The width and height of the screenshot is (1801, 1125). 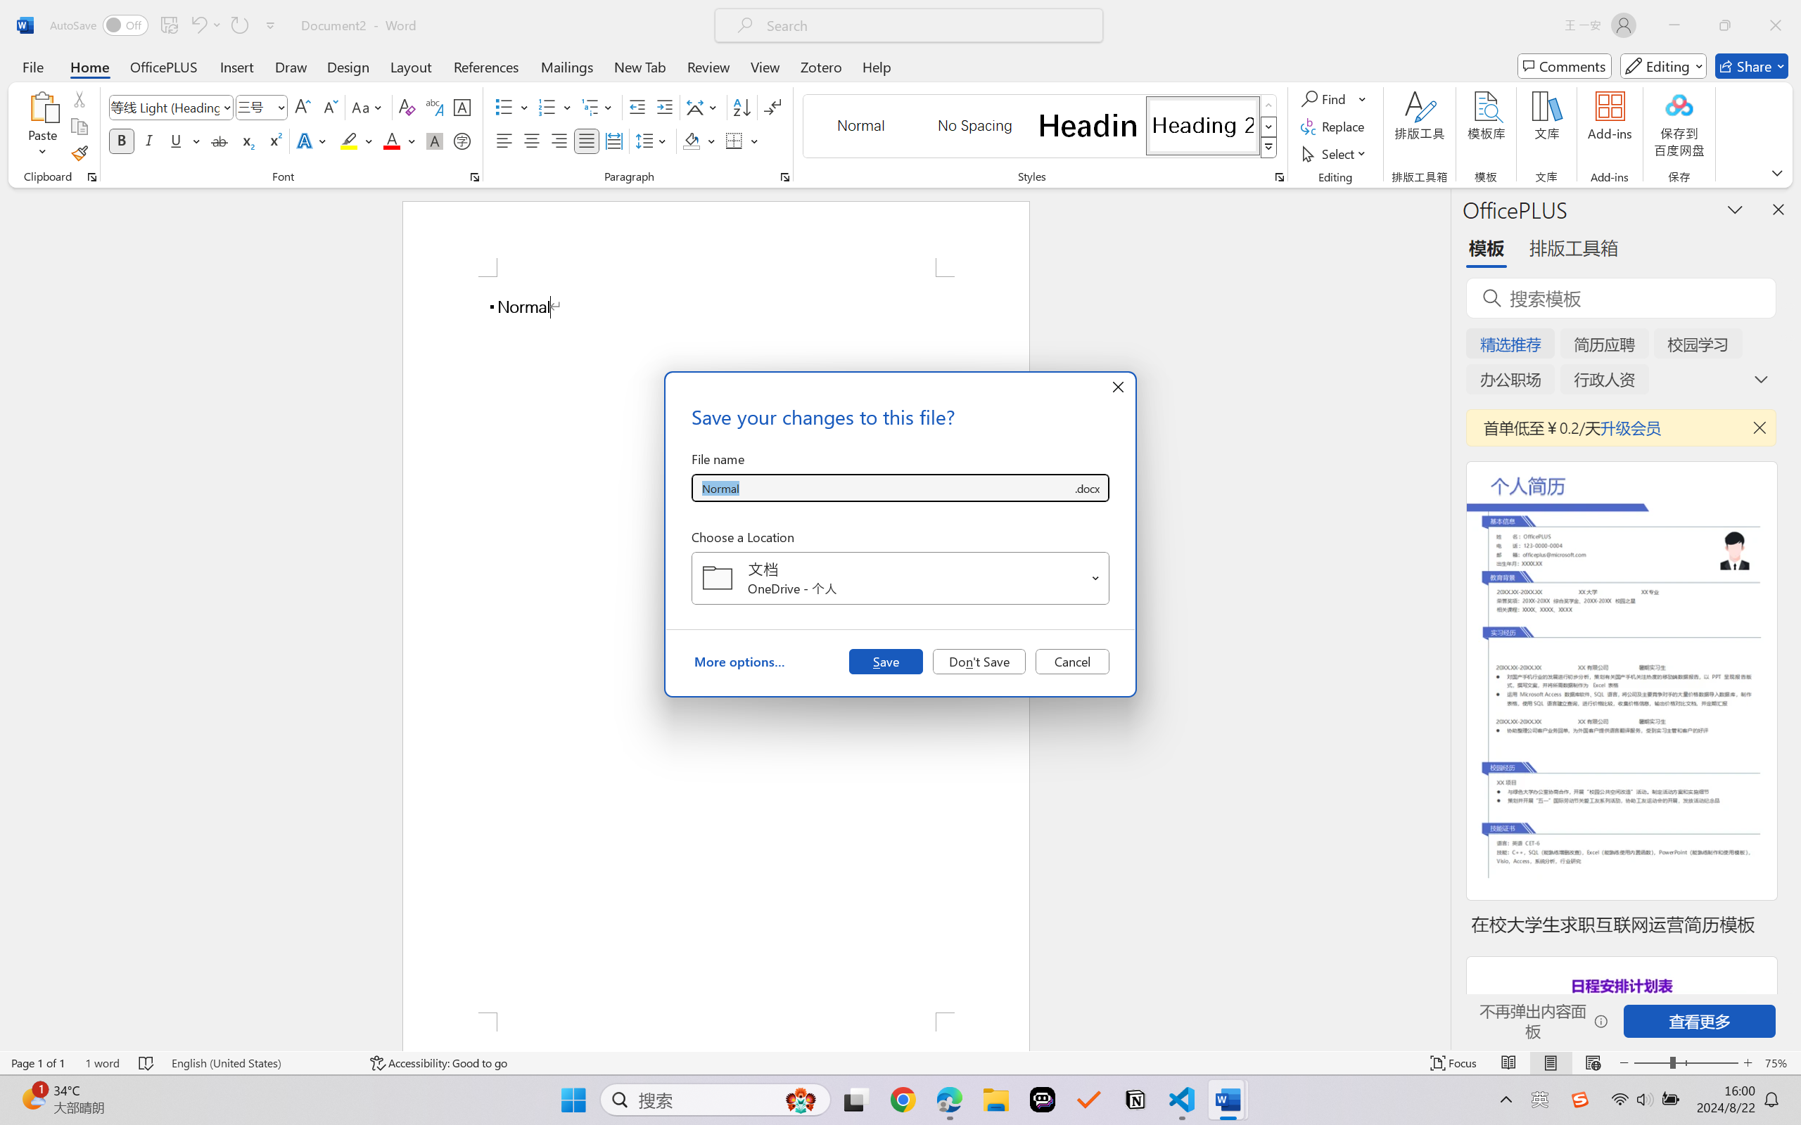 What do you see at coordinates (255, 107) in the screenshot?
I see `Font Size` at bounding box center [255, 107].